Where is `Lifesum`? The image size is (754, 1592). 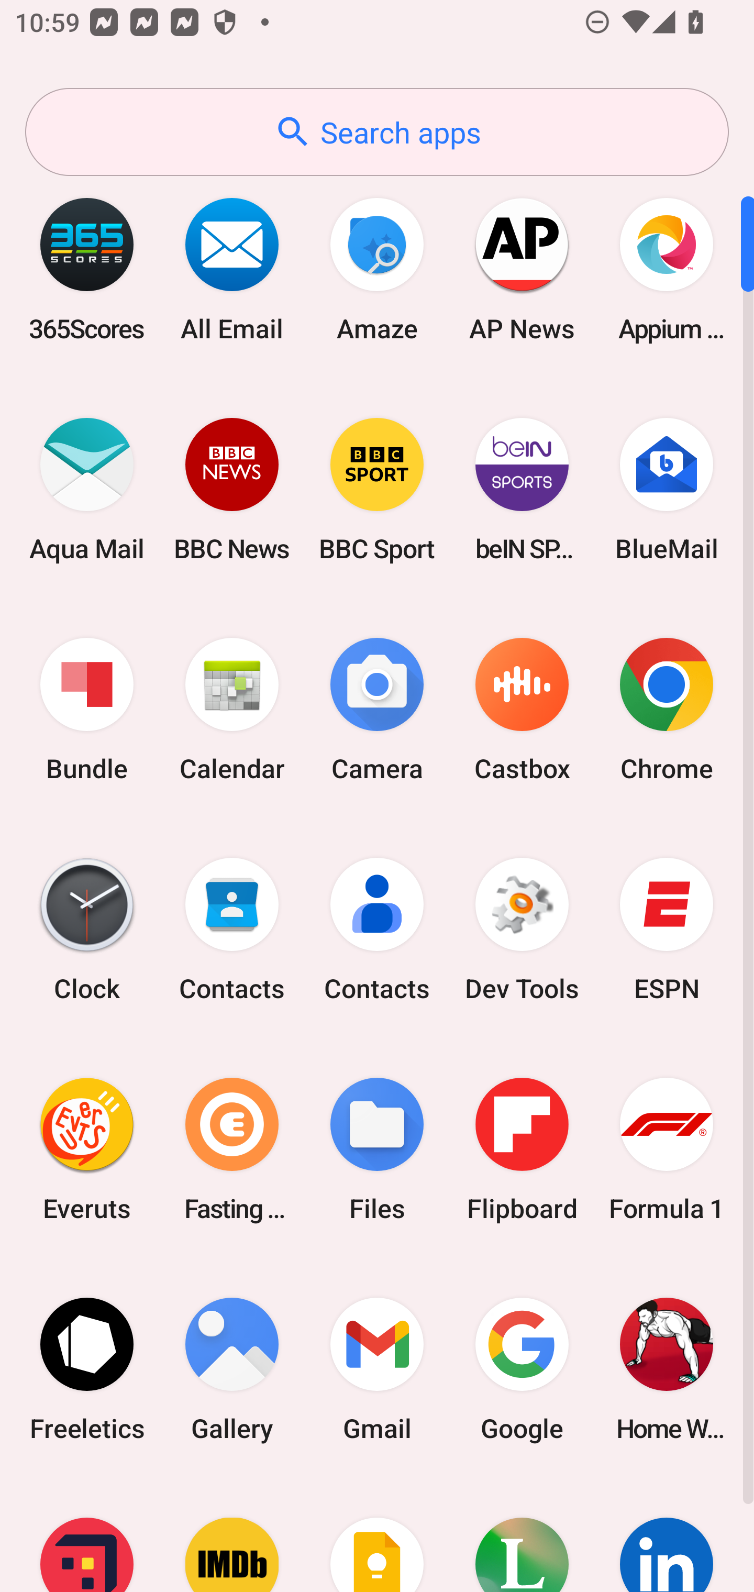
Lifesum is located at coordinates (522, 1535).